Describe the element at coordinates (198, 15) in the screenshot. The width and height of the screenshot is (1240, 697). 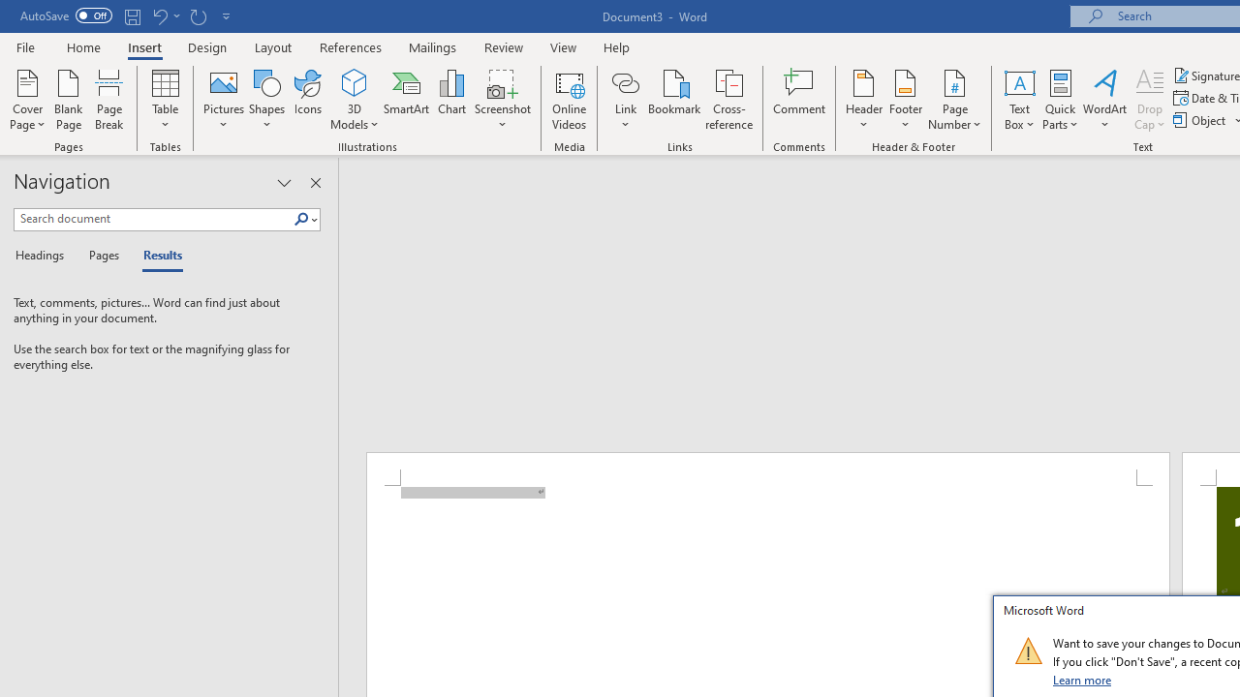
I see `Repeat Doc Close` at that location.